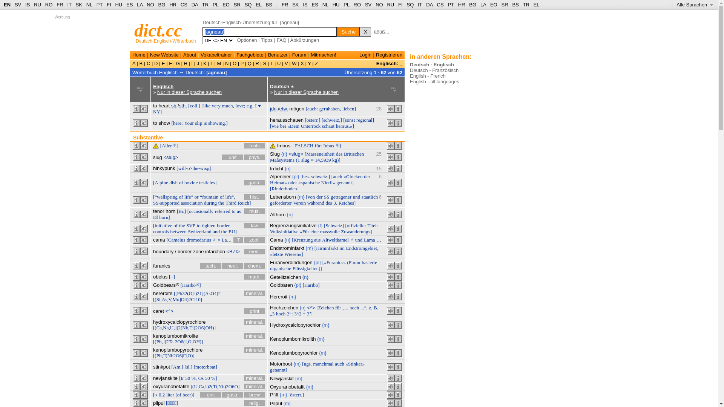 Image resolution: width=724 pixels, height=407 pixels. I want to click on 3^2, so click(298, 314).